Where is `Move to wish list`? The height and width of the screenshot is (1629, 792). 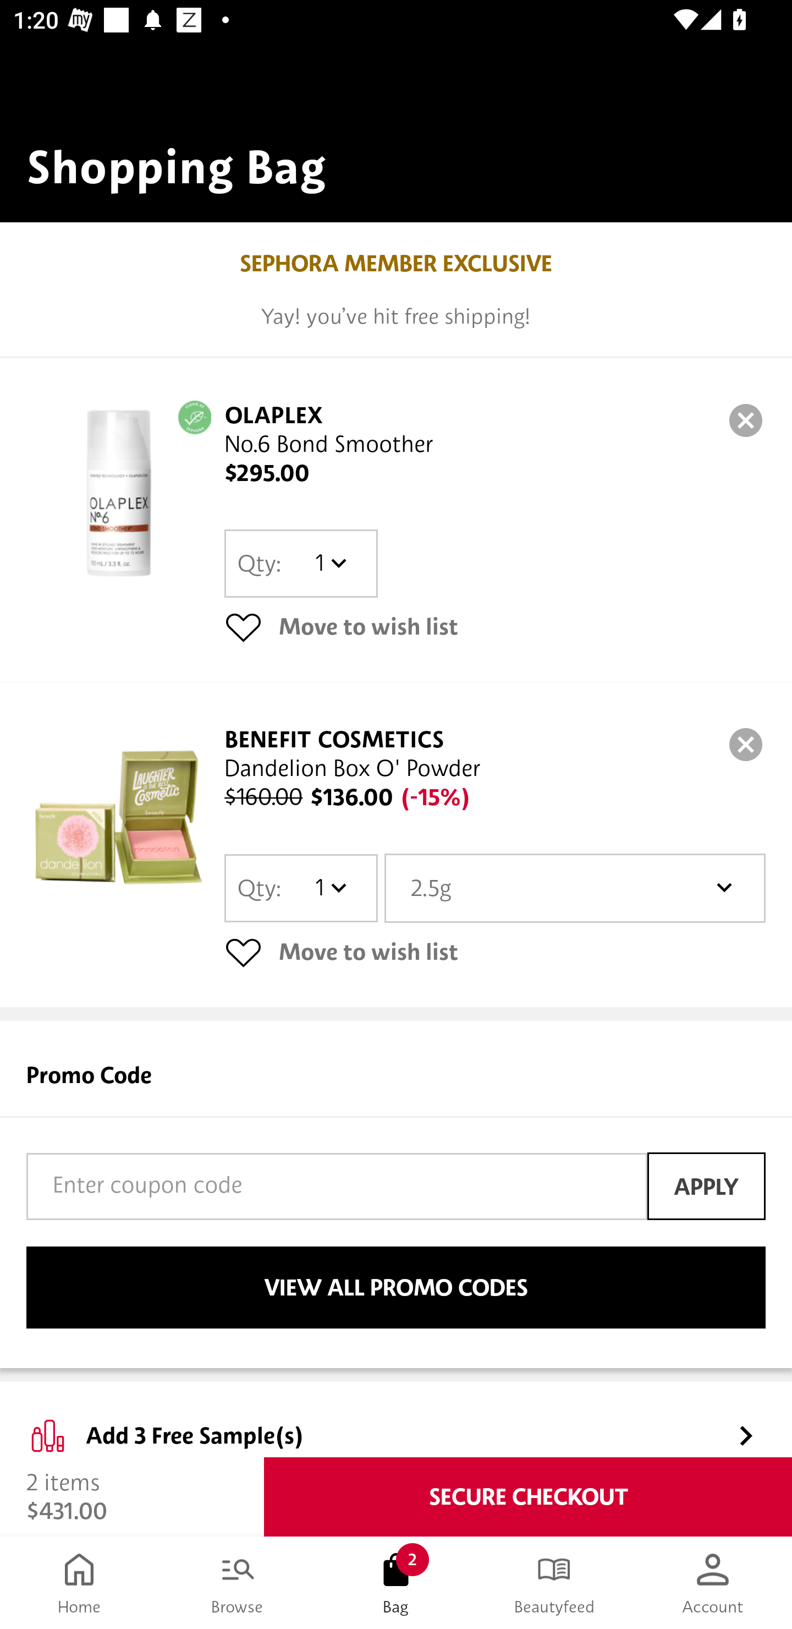 Move to wish list is located at coordinates (495, 626).